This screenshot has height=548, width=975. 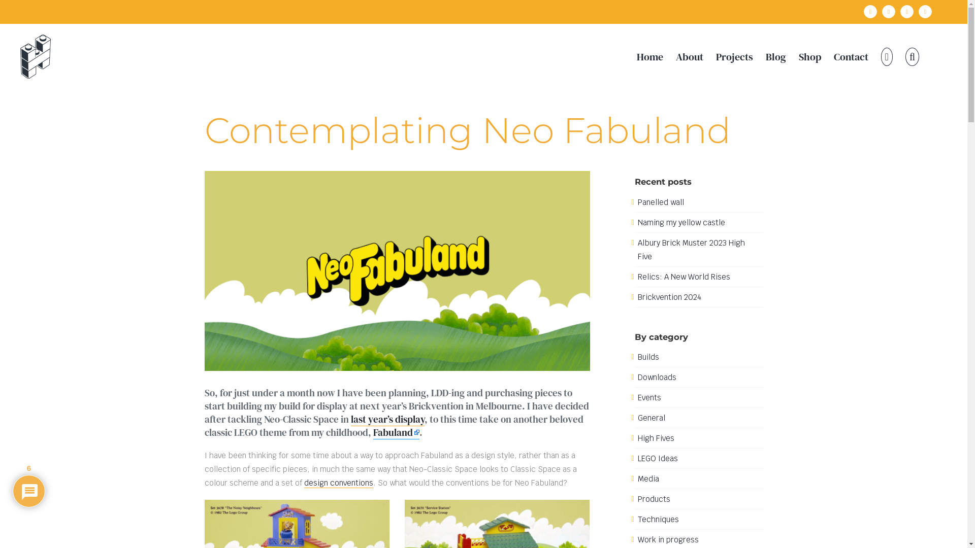 I want to click on Shop, so click(x=810, y=57).